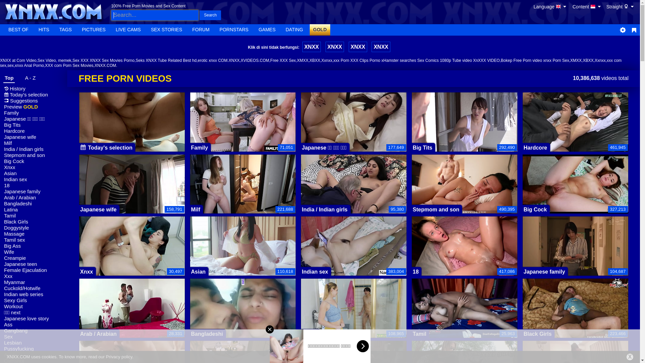  What do you see at coordinates (9, 79) in the screenshot?
I see `Top` at bounding box center [9, 79].